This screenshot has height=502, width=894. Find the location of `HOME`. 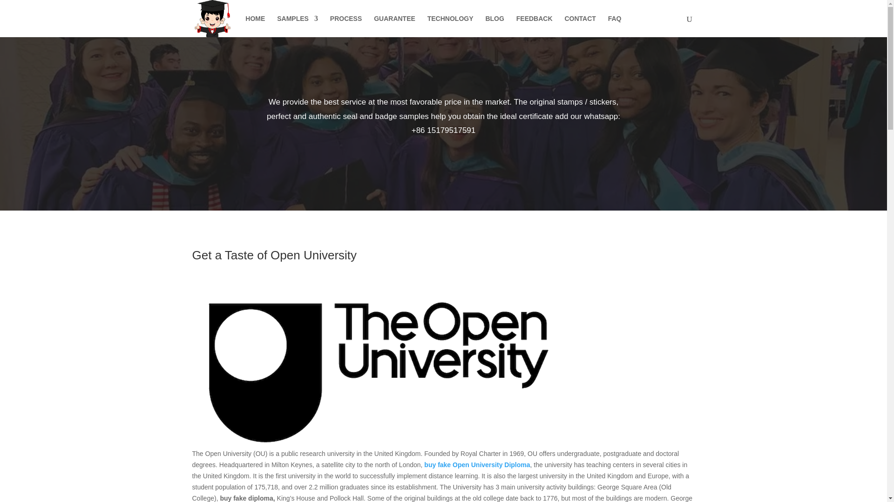

HOME is located at coordinates (255, 26).